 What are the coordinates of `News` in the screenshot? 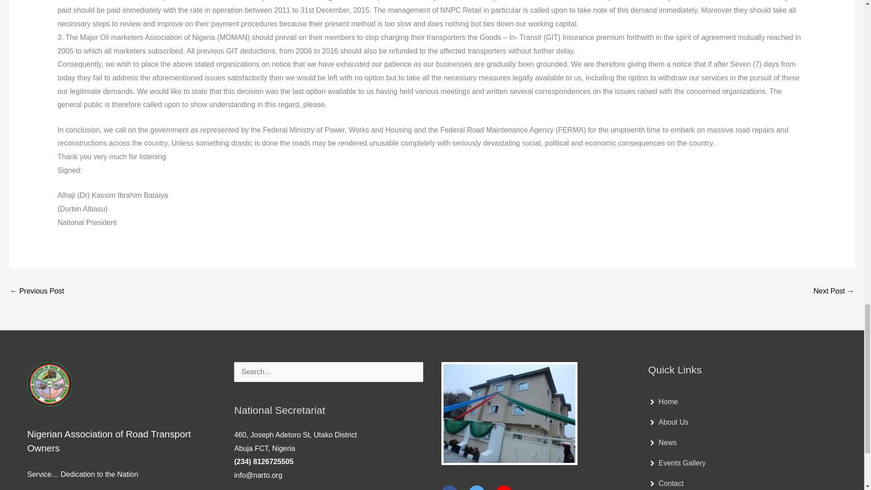 It's located at (662, 442).